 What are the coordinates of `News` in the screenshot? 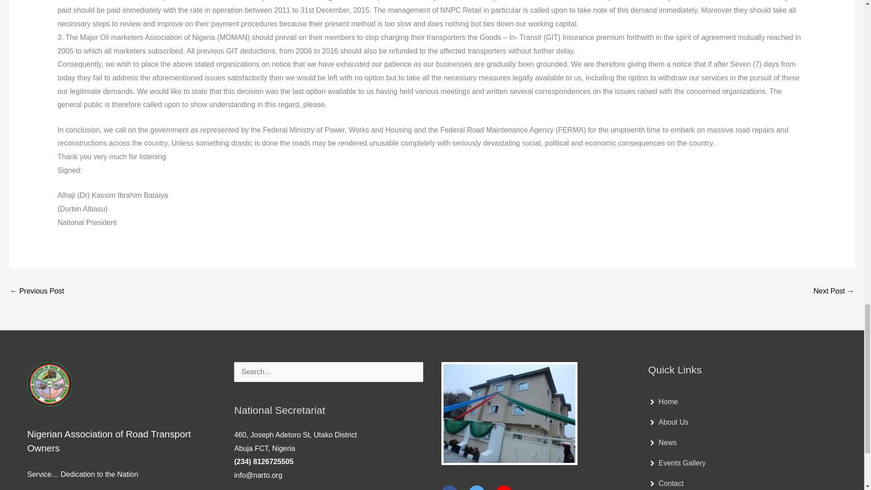 It's located at (662, 442).